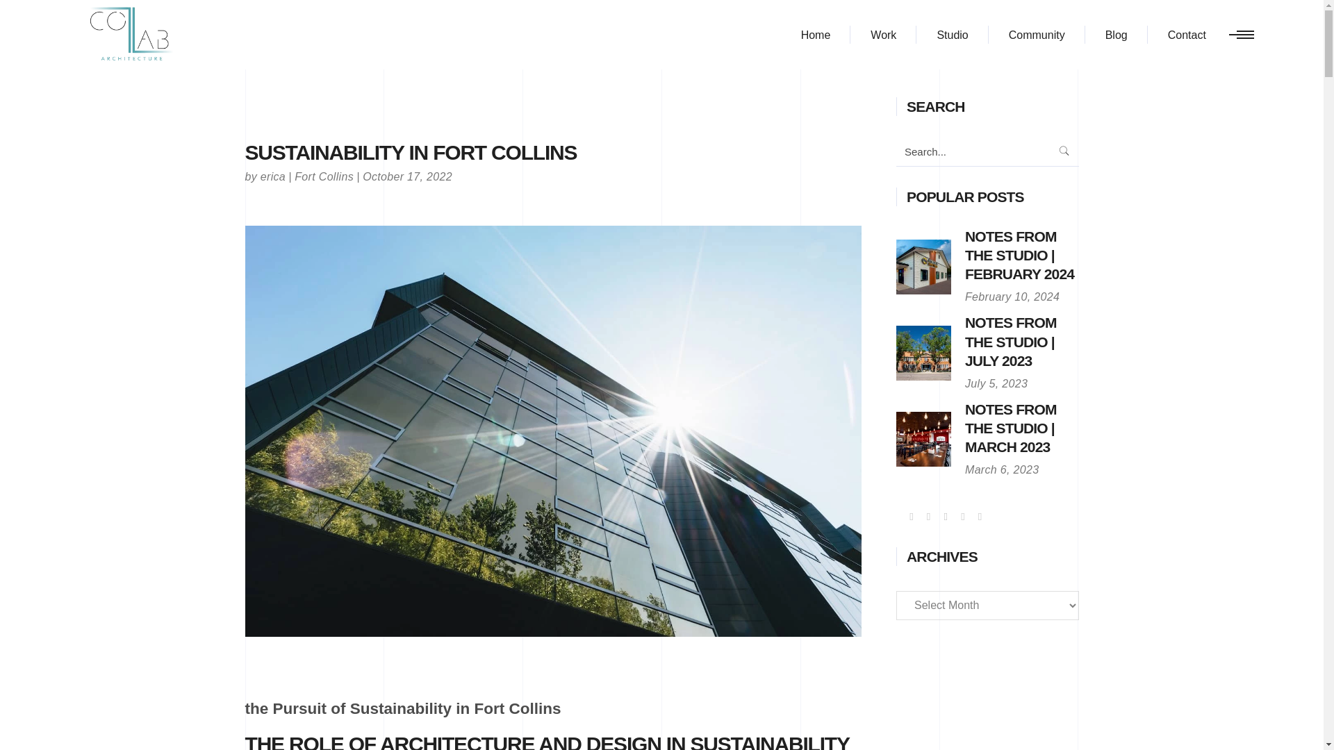 The image size is (1334, 750). What do you see at coordinates (1116, 35) in the screenshot?
I see `Blog` at bounding box center [1116, 35].